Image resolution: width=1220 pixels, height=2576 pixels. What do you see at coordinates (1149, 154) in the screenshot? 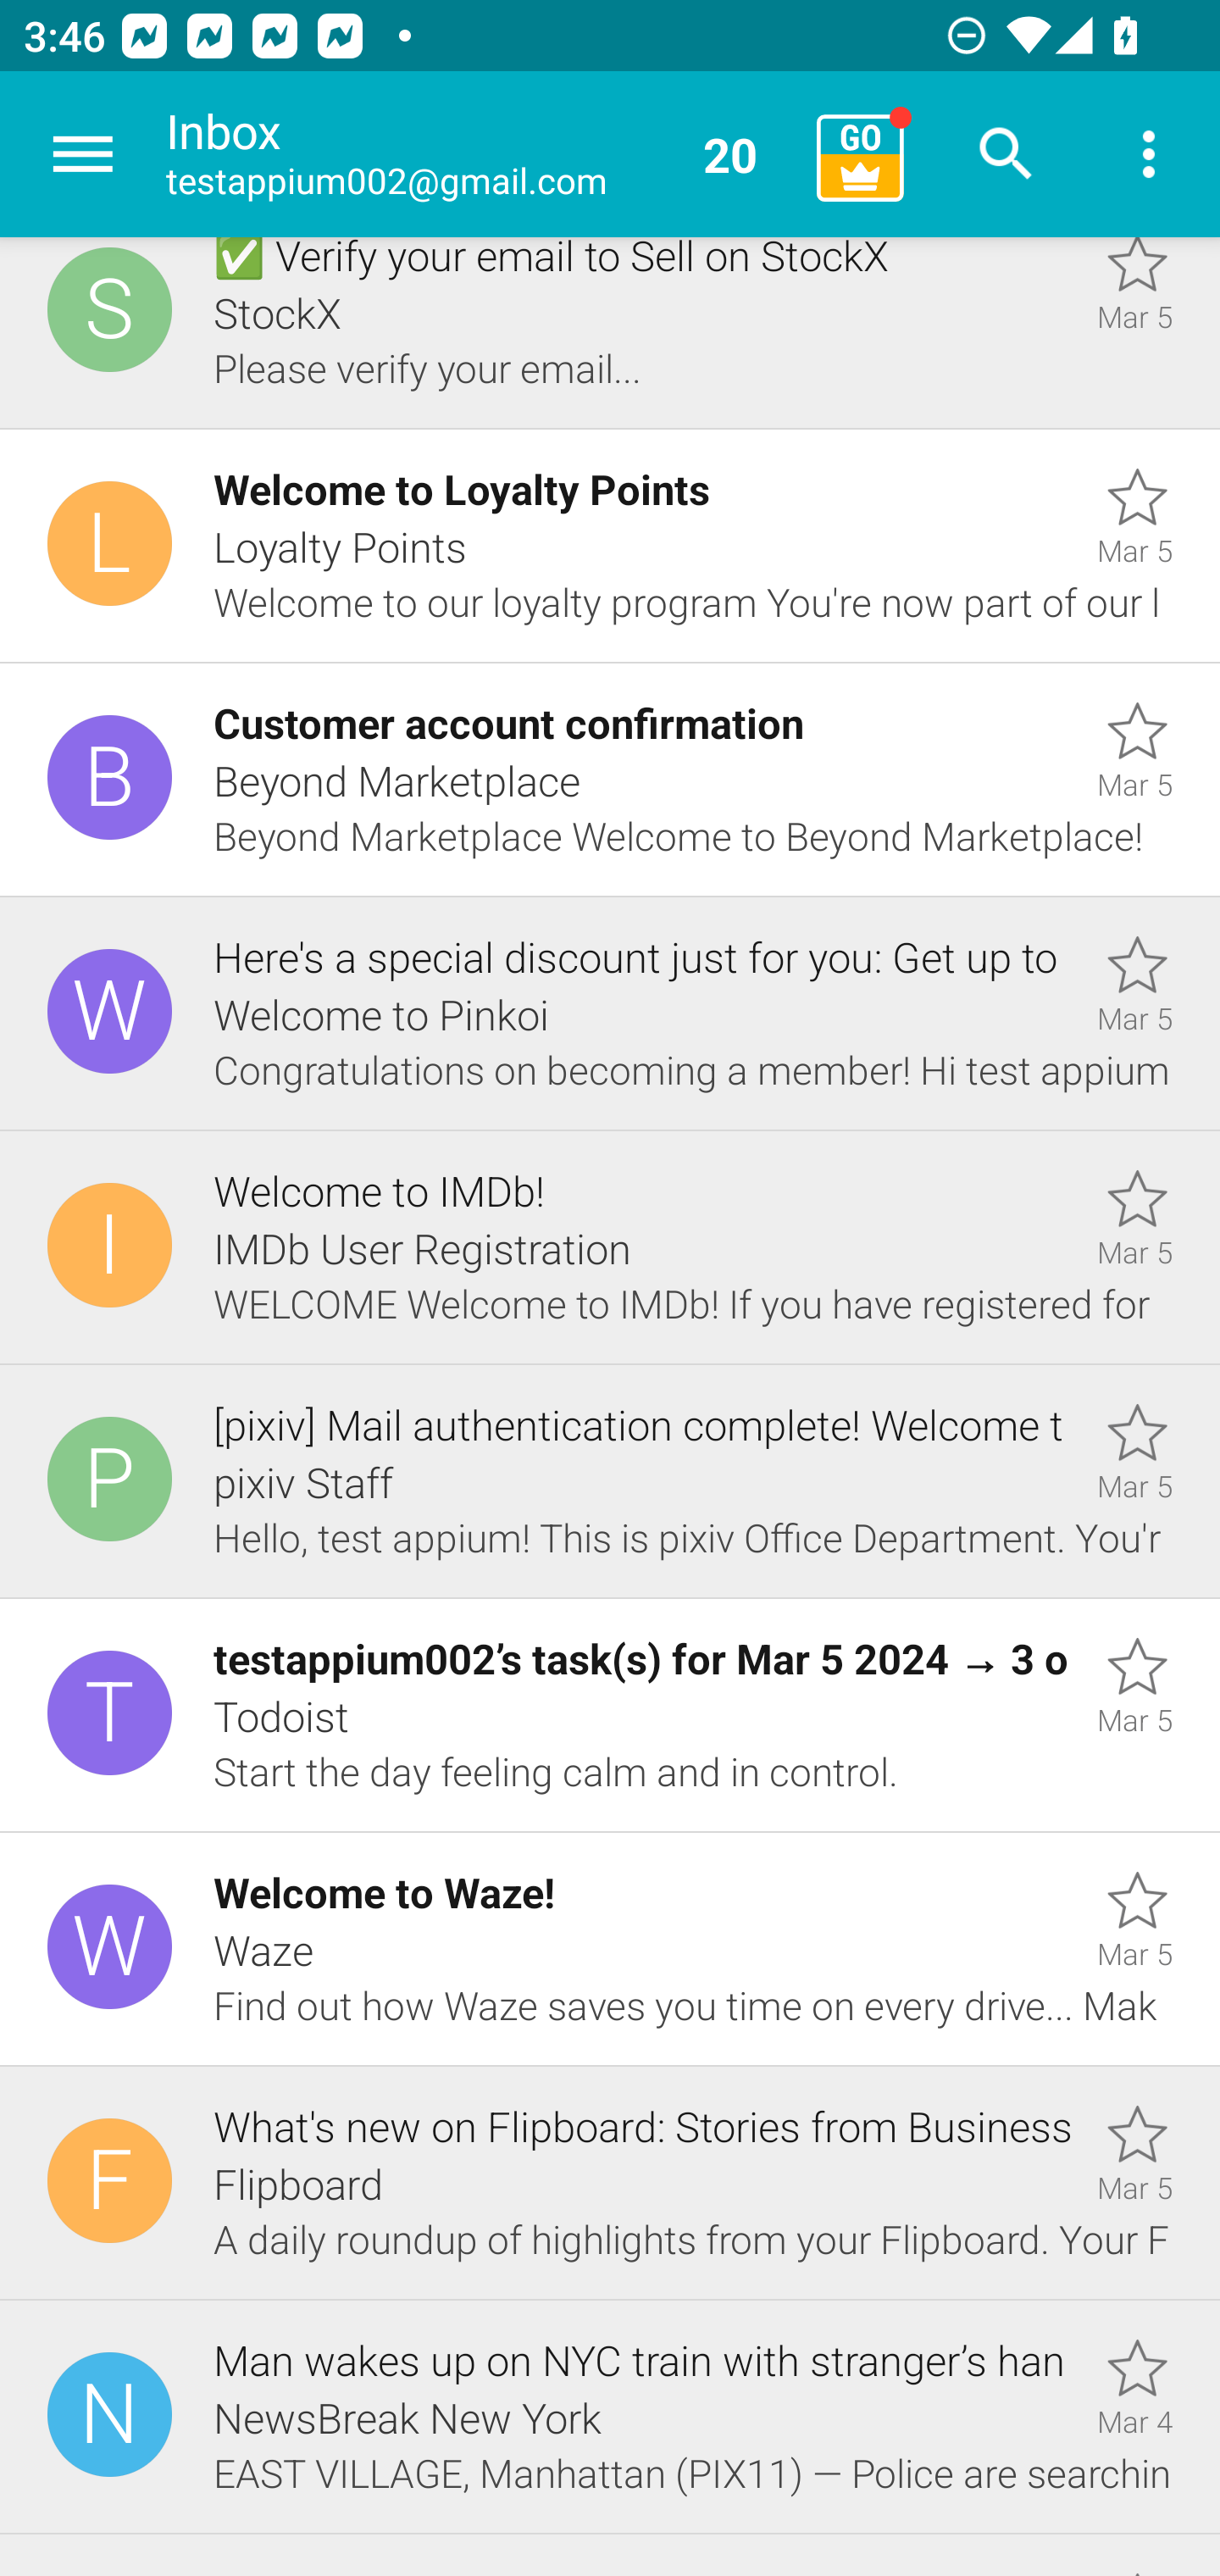
I see `More options` at bounding box center [1149, 154].